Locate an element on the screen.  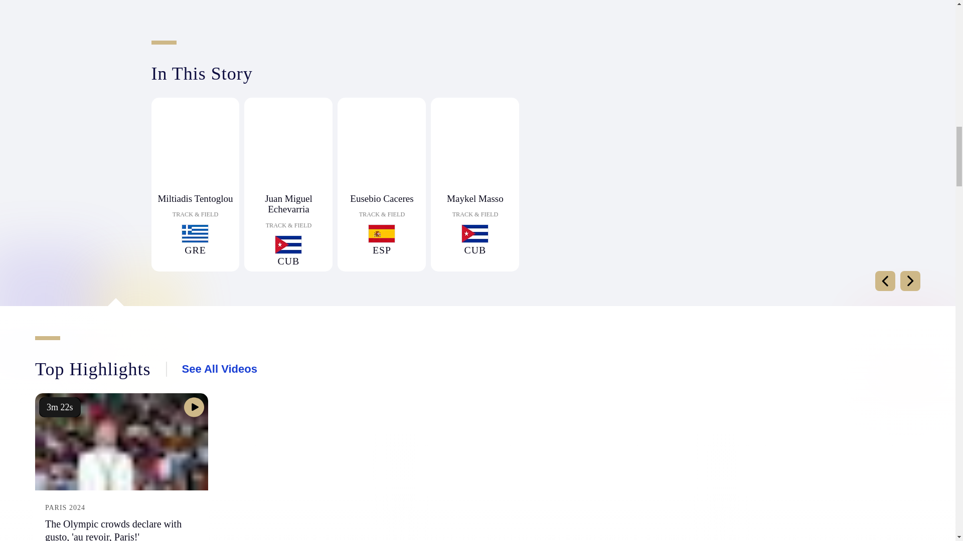
Juan Miguel Echevarria is located at coordinates (288, 203).